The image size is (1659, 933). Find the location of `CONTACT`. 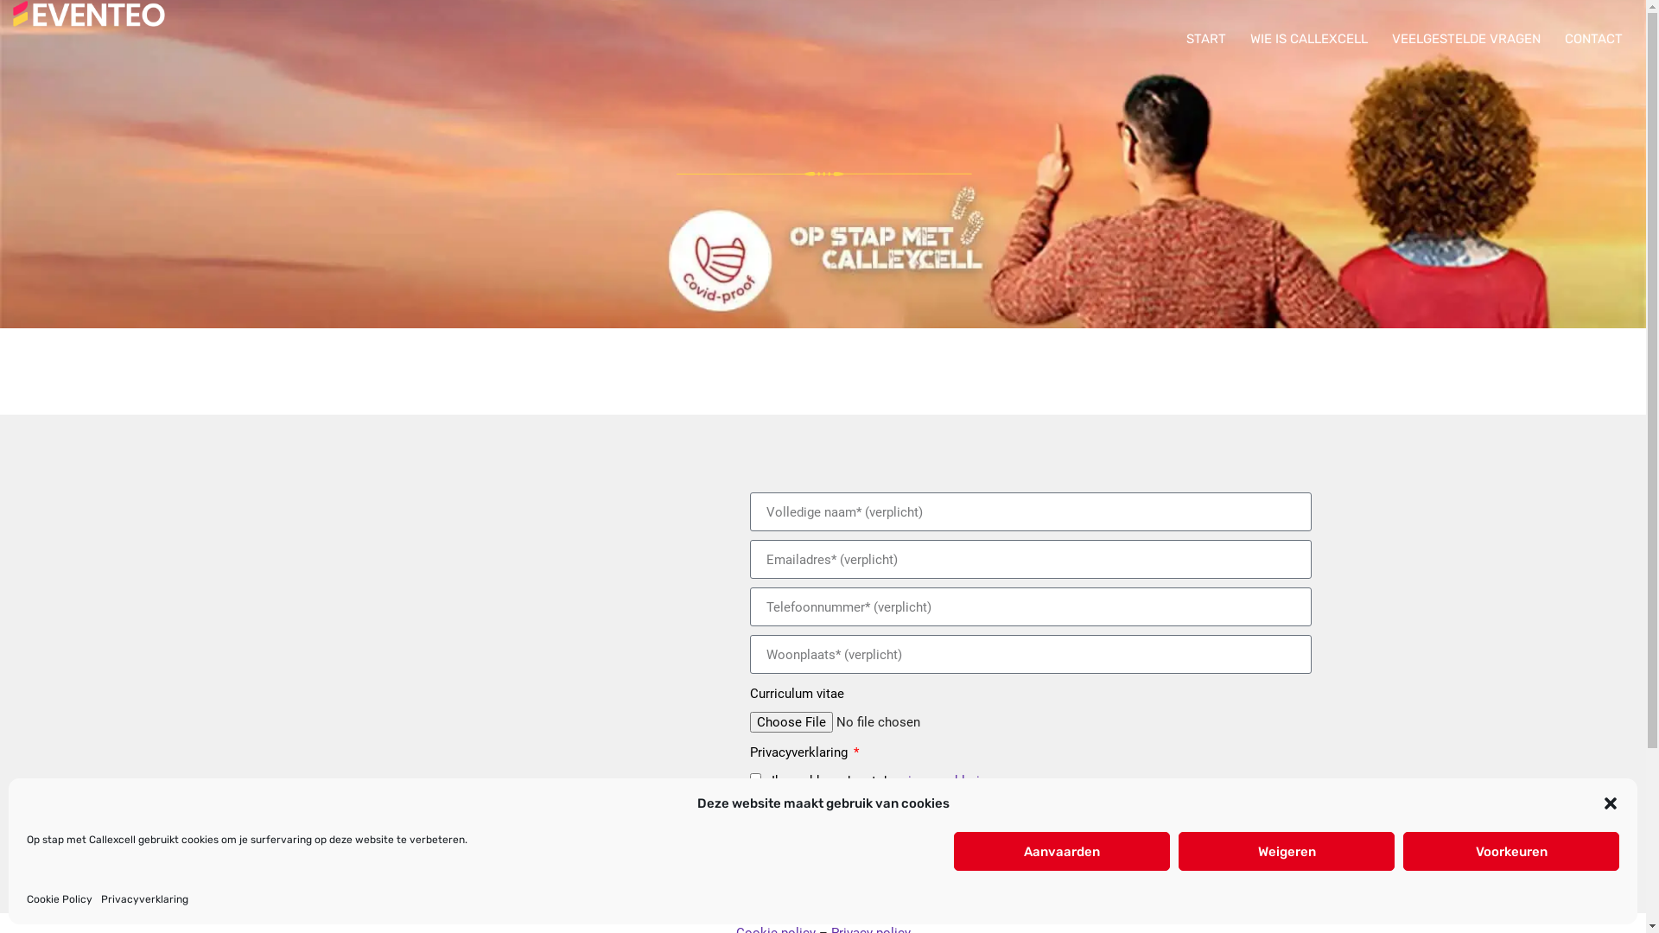

CONTACT is located at coordinates (1593, 39).